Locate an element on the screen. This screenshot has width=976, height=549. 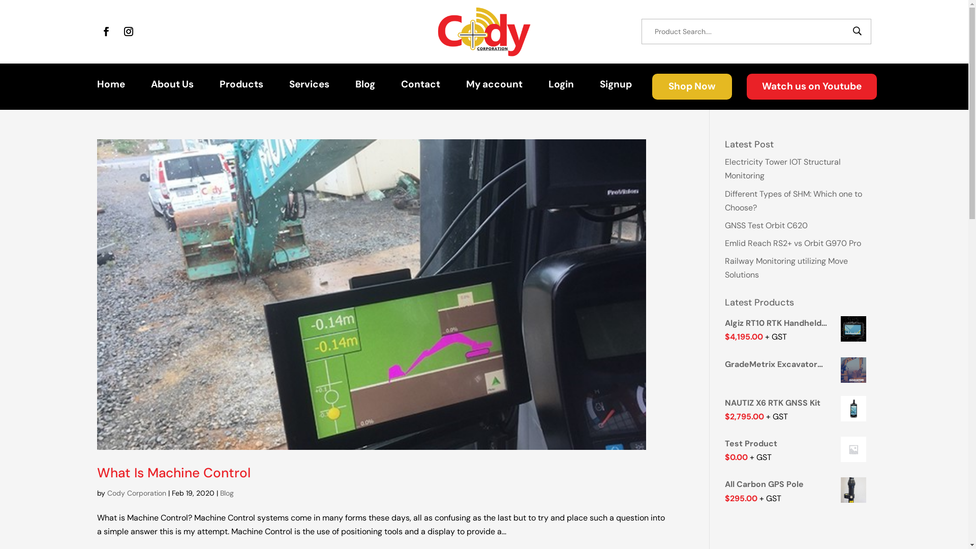
Follow on Instagram is located at coordinates (129, 32).